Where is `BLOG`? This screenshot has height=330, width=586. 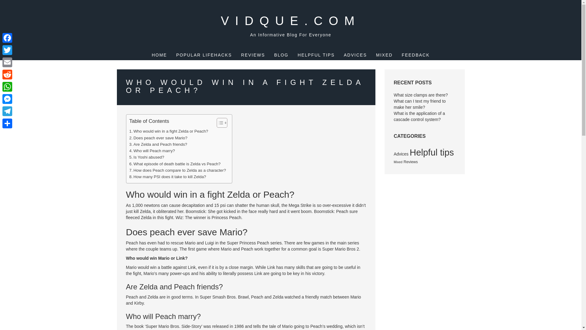
BLOG is located at coordinates (281, 55).